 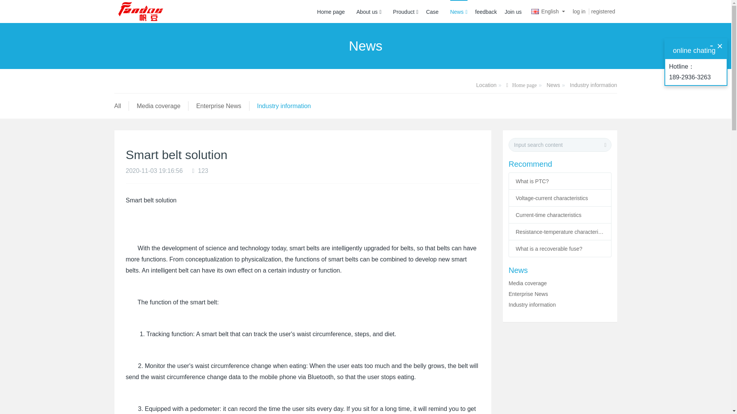 I want to click on registered, so click(x=603, y=10).